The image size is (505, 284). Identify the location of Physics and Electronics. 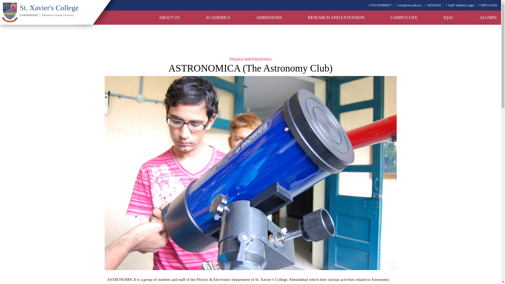
(250, 59).